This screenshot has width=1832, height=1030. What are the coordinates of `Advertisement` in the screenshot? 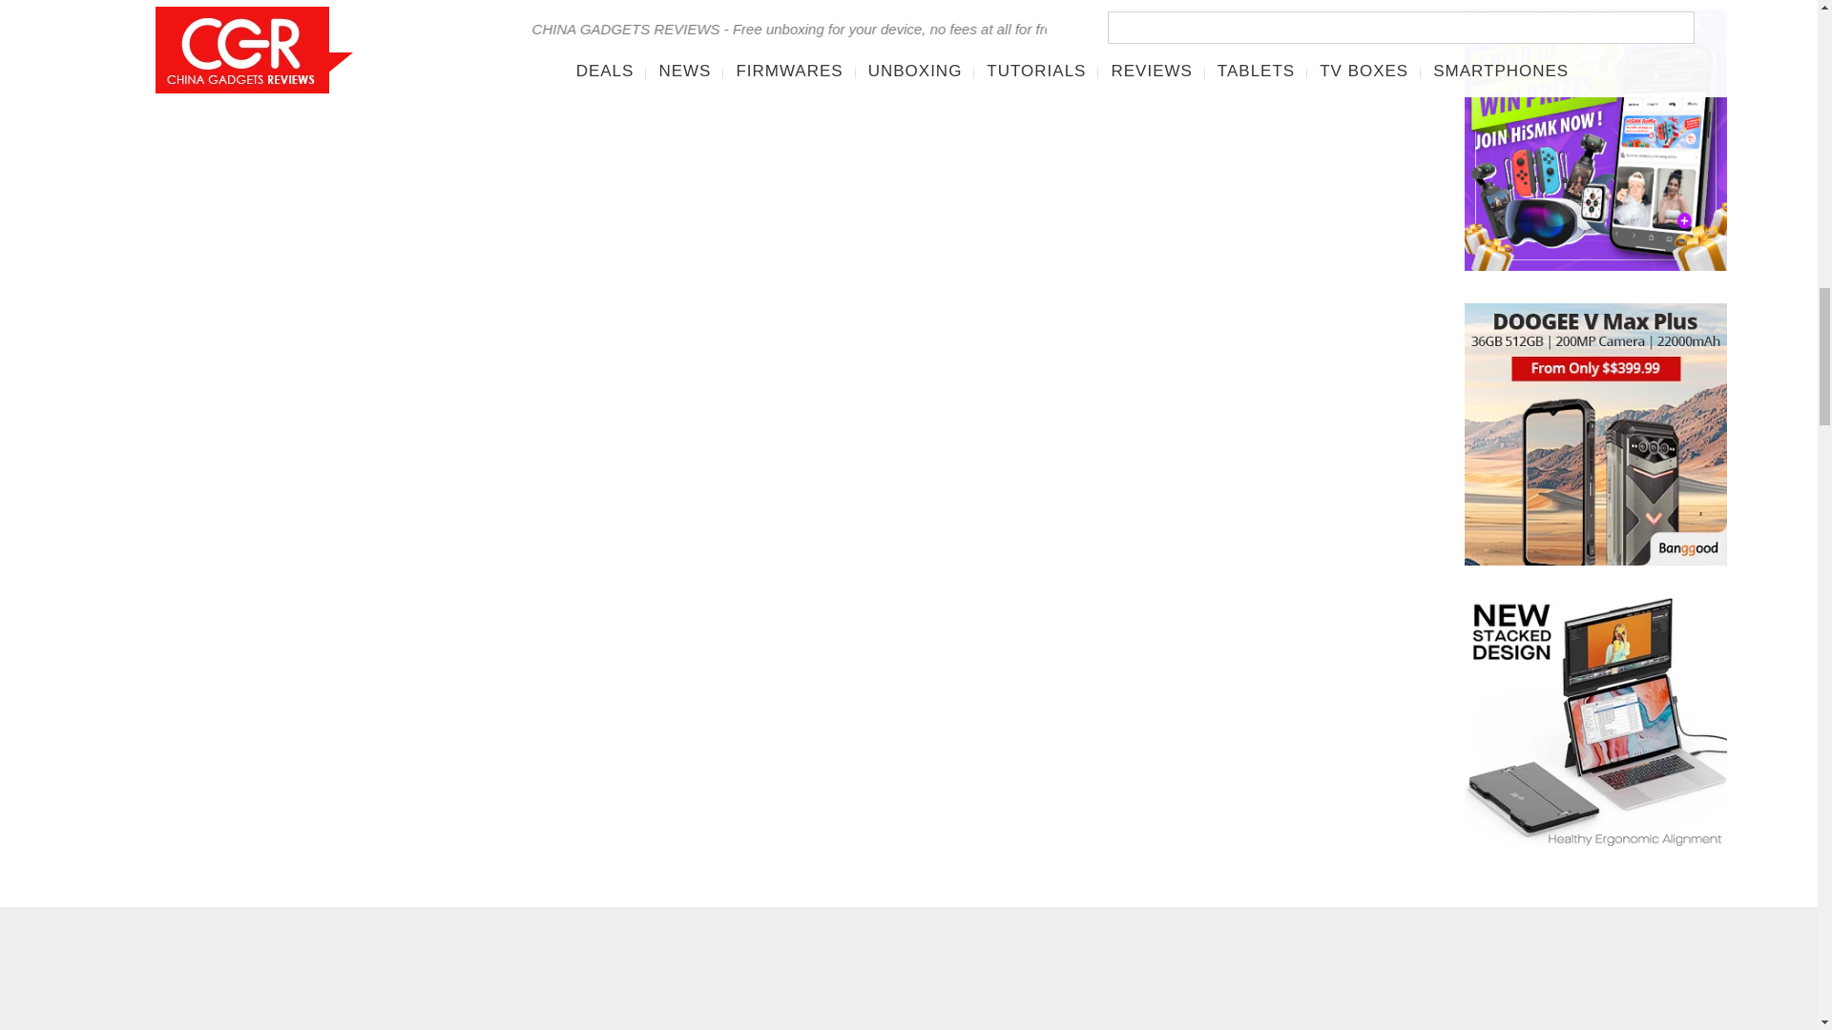 It's located at (770, 82).